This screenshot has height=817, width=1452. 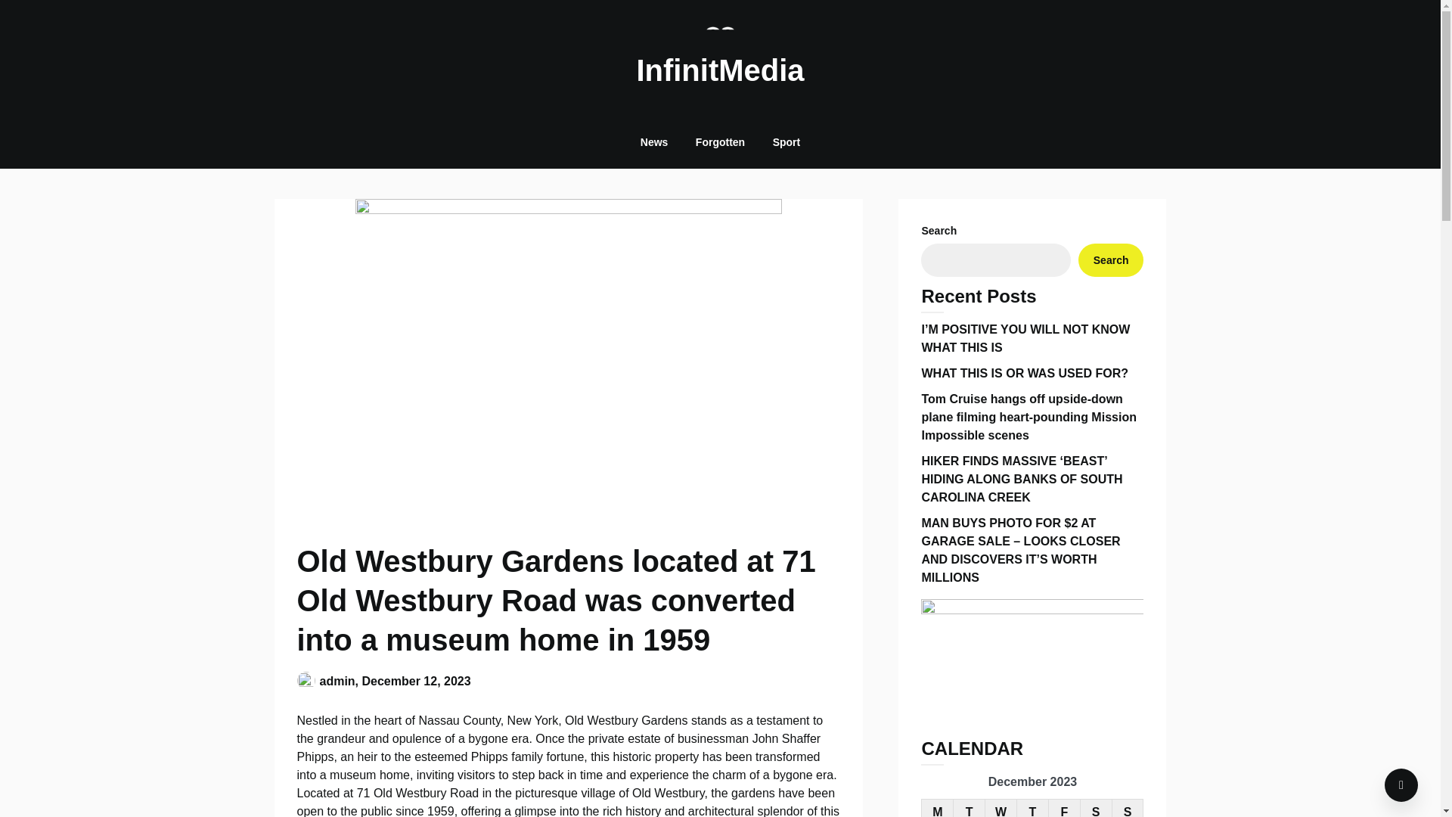 I want to click on News, so click(x=655, y=142).